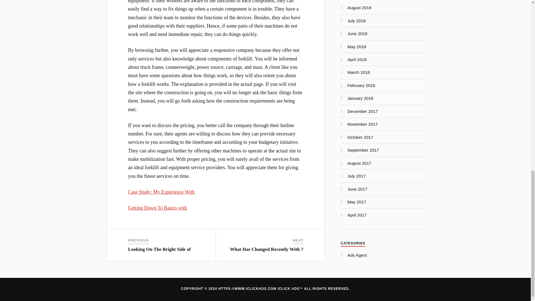 The width and height of the screenshot is (535, 301). I want to click on January 2018, so click(360, 98).